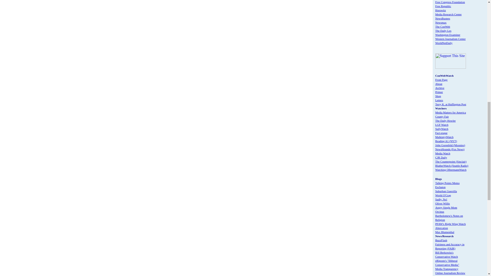 This screenshot has height=276, width=491. I want to click on Media Research Center, so click(448, 14).